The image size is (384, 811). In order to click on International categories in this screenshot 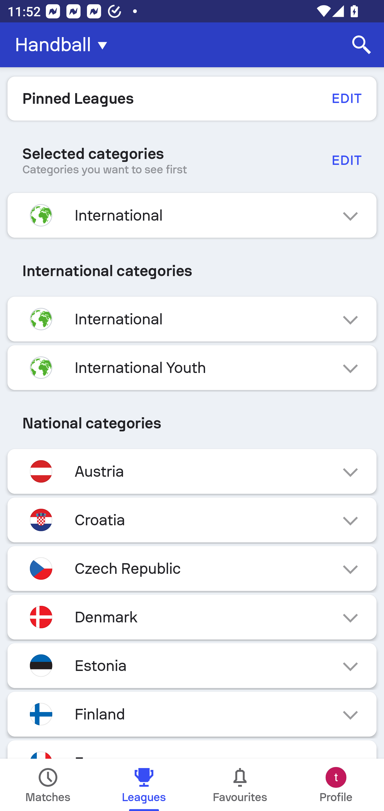, I will do `click(192, 271)`.